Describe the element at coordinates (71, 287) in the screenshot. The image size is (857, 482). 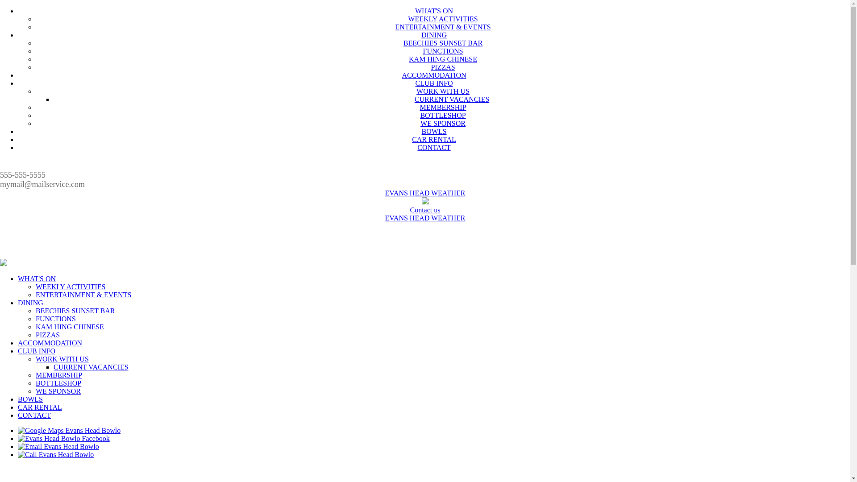
I see `WEEKLY ACTIVITIES` at that location.